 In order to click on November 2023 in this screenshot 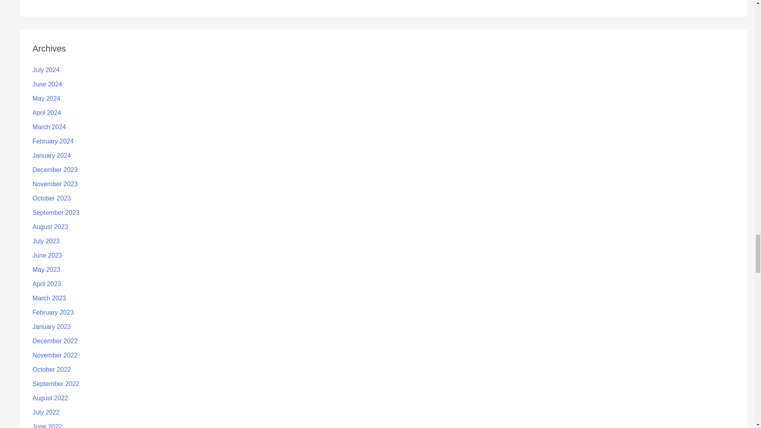, I will do `click(55, 184)`.